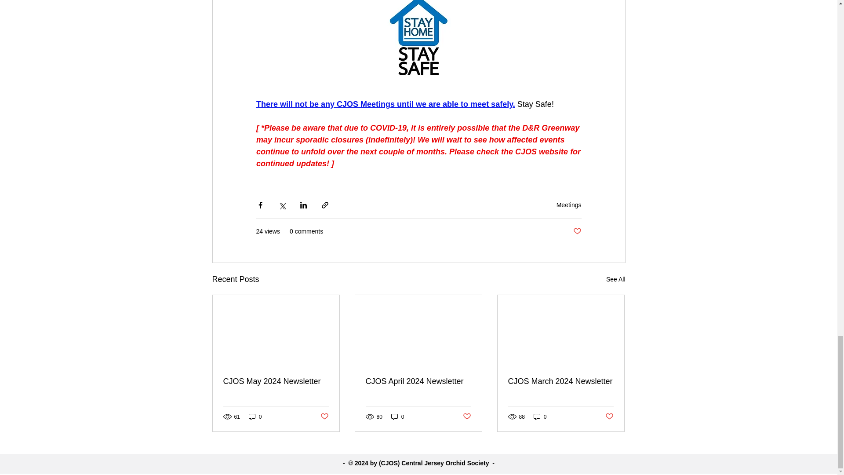  I want to click on CJOS May 2024 Newsletter, so click(276, 382).